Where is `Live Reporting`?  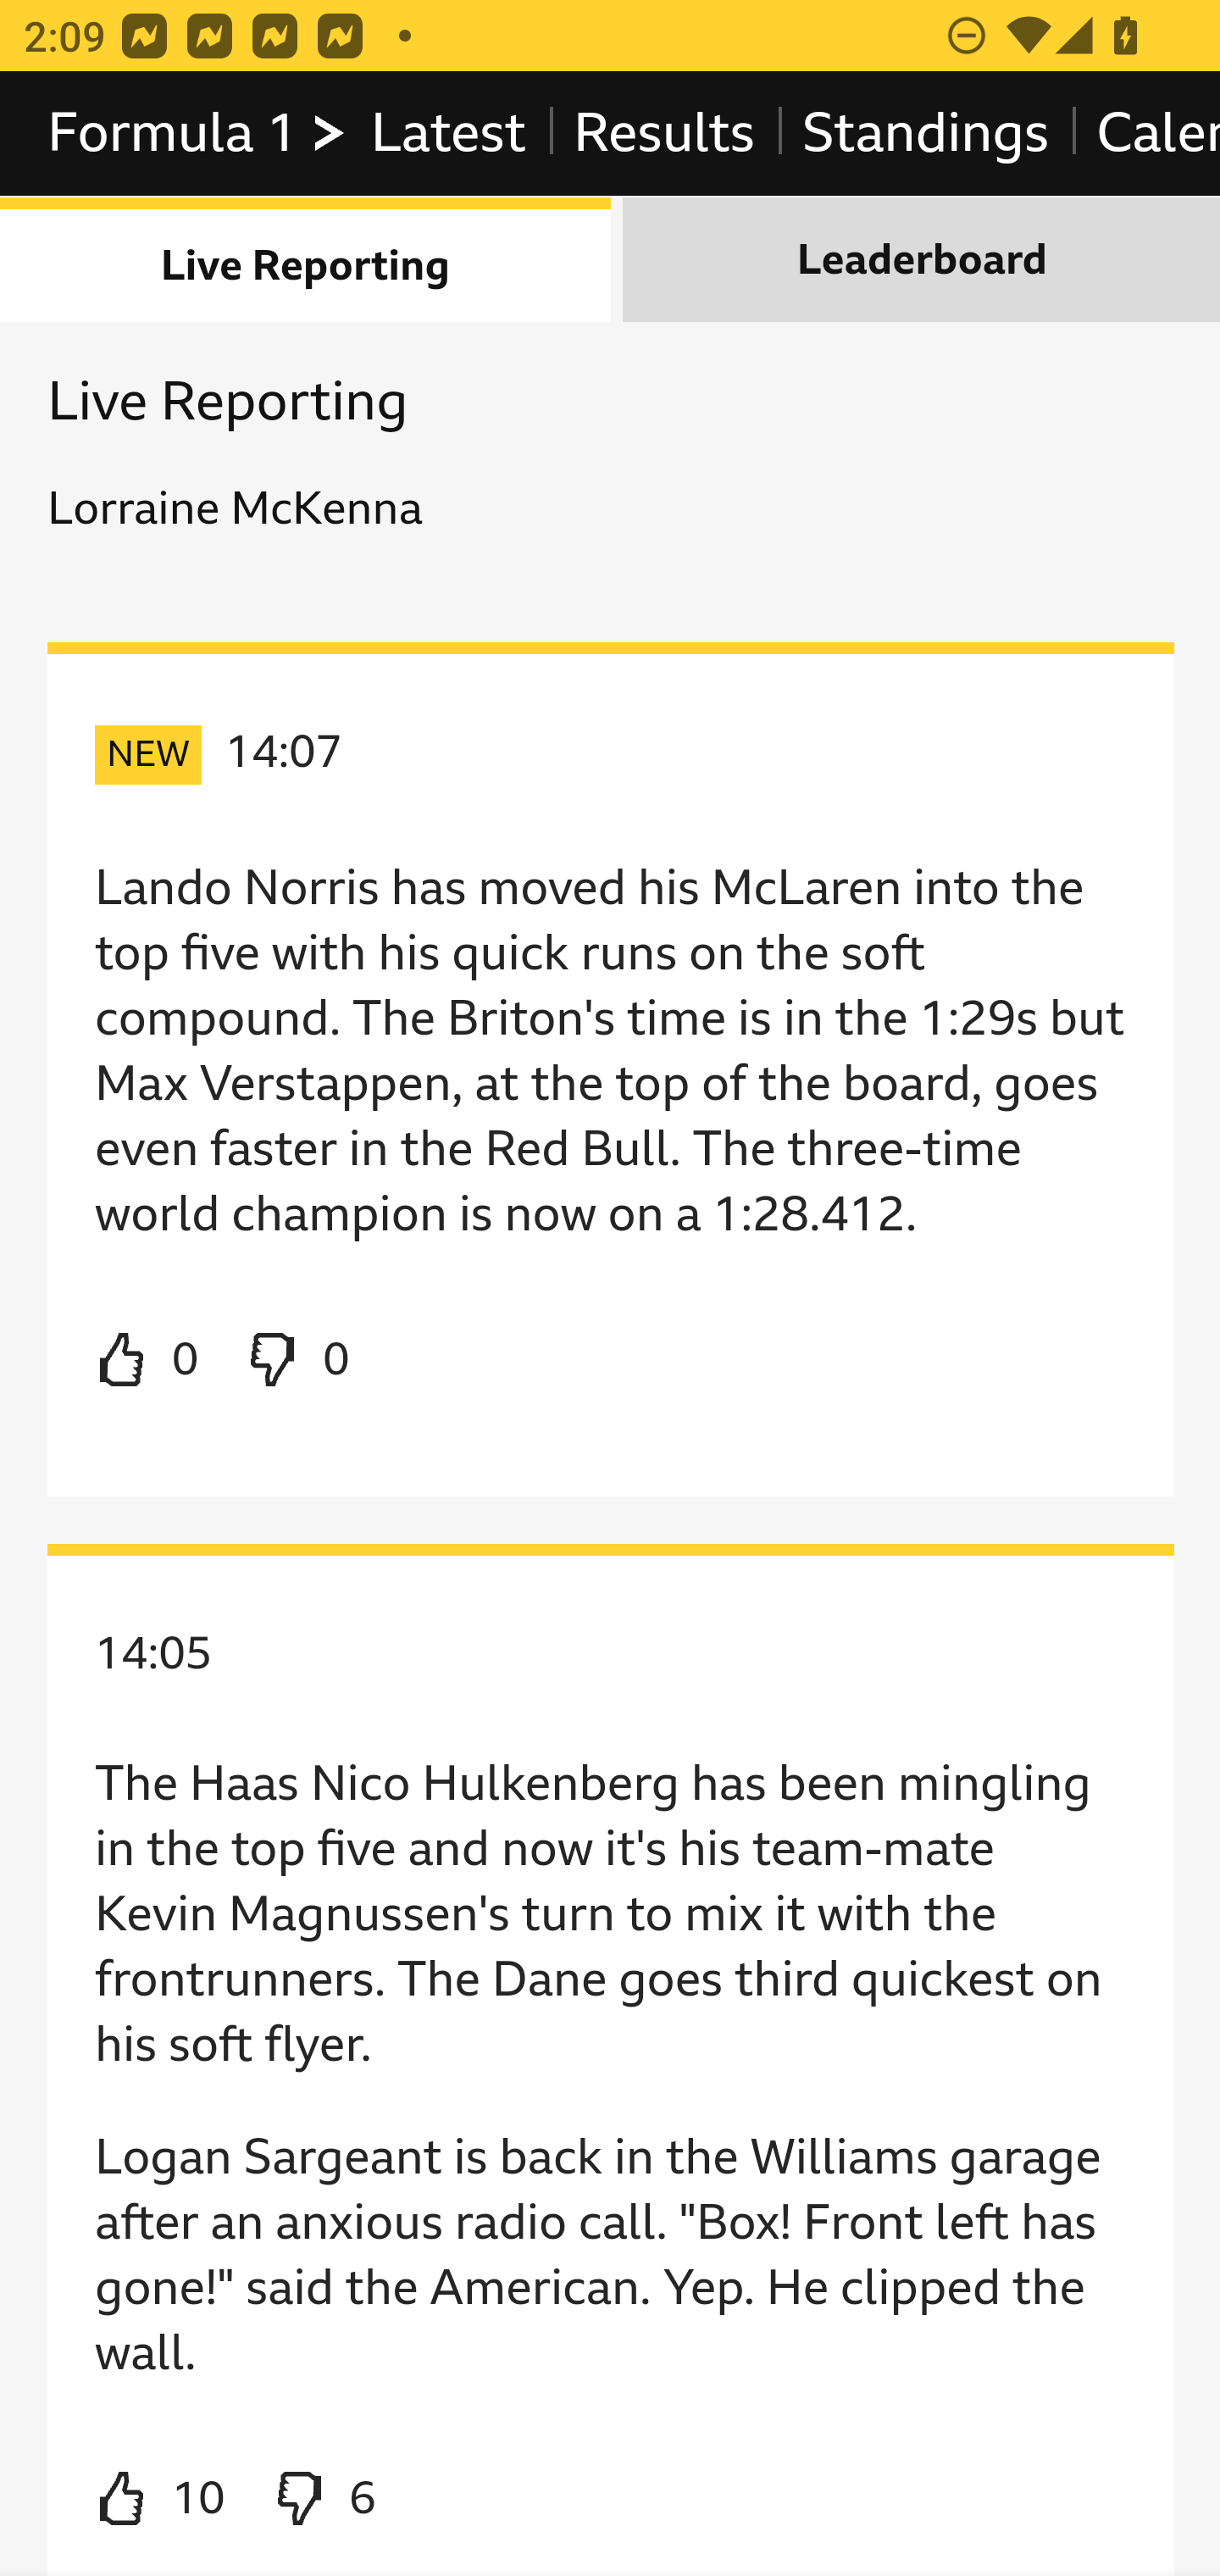
Live Reporting is located at coordinates (307, 261).